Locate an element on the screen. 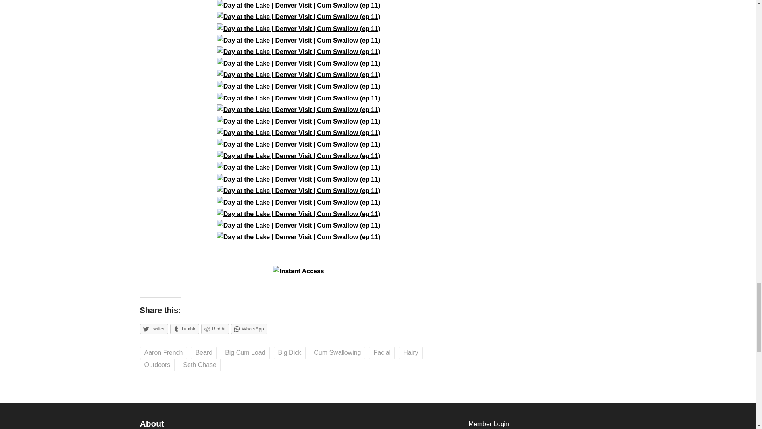 The width and height of the screenshot is (762, 429). Big Cum Load is located at coordinates (245, 353).